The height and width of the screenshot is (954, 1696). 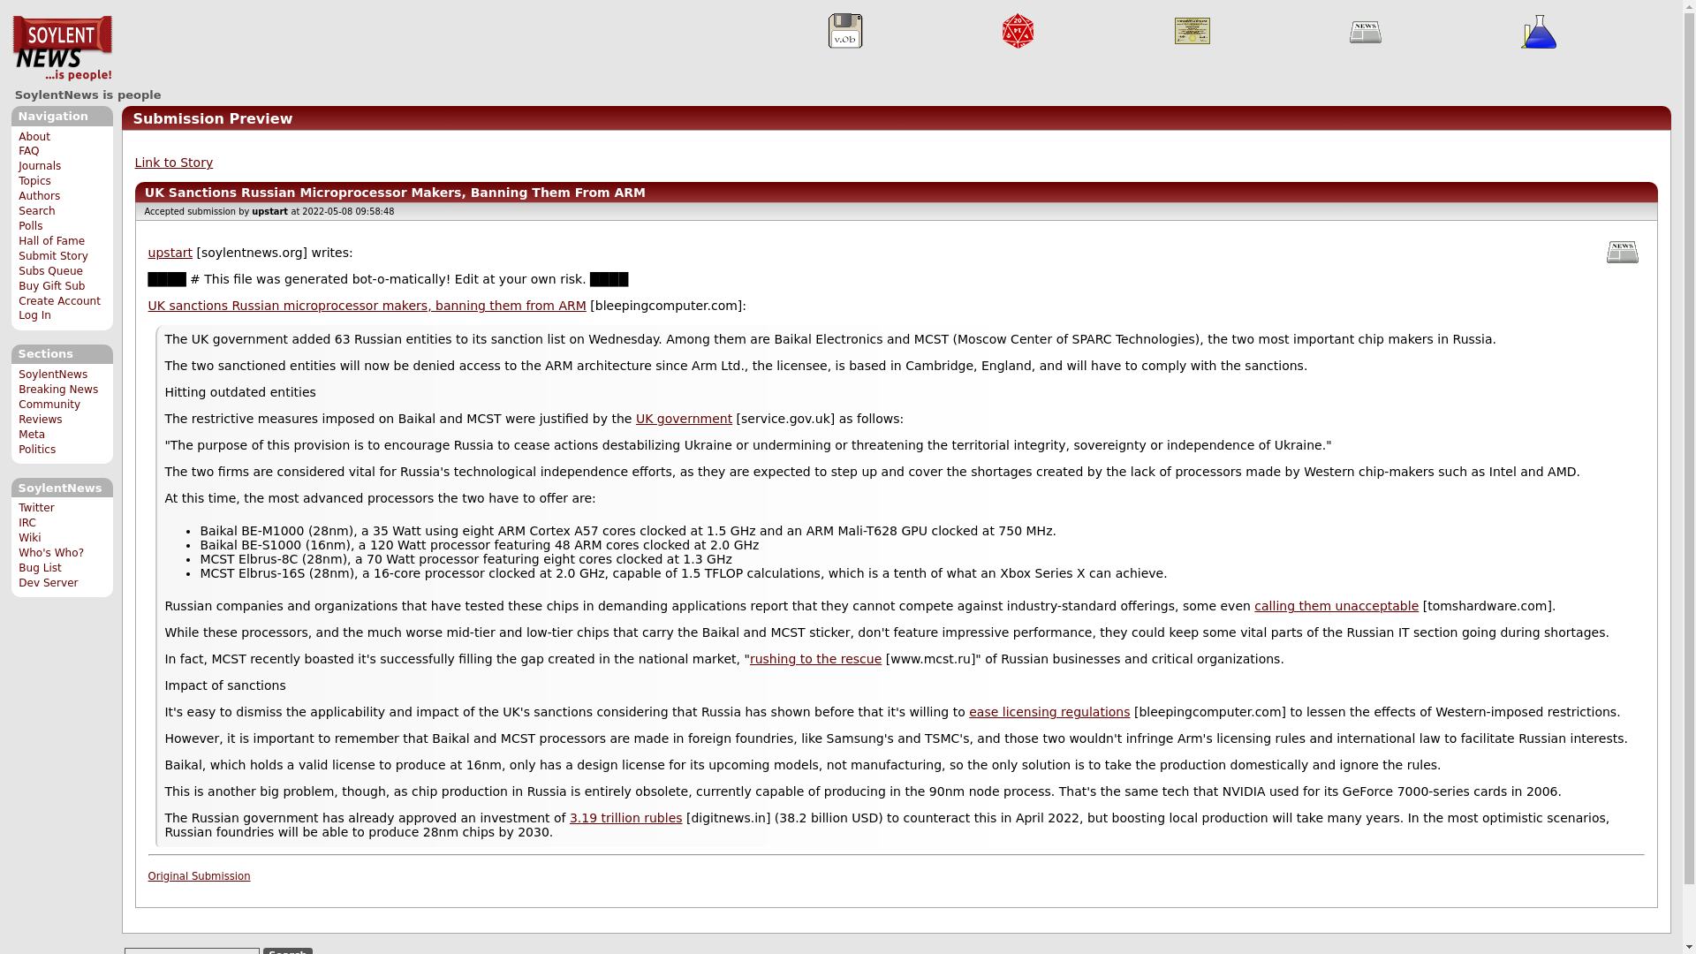 I want to click on Subs Queue, so click(x=51, y=271).